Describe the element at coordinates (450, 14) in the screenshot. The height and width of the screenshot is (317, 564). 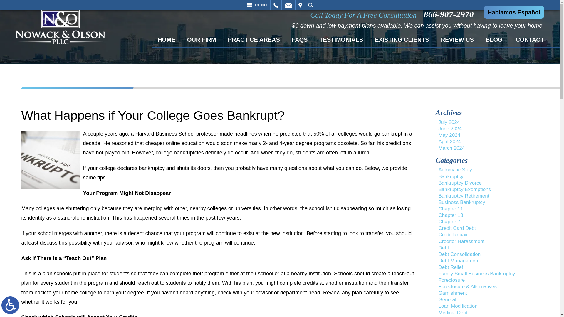
I see `866-907-2970` at that location.